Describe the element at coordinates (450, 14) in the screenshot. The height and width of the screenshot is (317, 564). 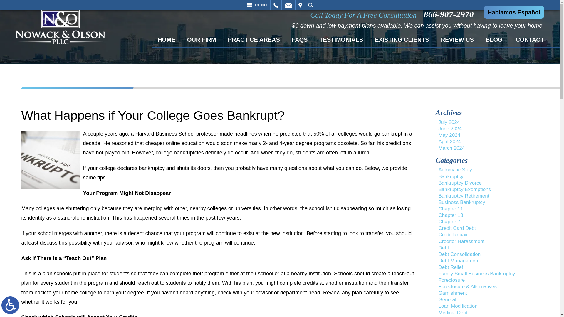
I see `866-907-2970` at that location.